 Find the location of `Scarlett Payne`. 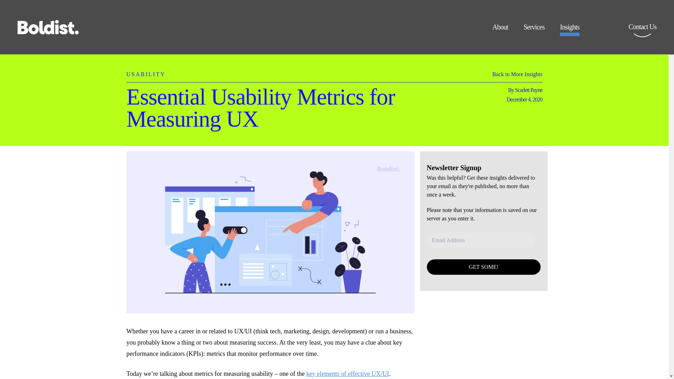

Scarlett Payne is located at coordinates (529, 90).